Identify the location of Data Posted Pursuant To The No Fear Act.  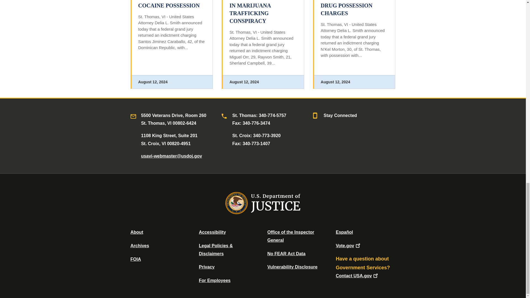
(286, 254).